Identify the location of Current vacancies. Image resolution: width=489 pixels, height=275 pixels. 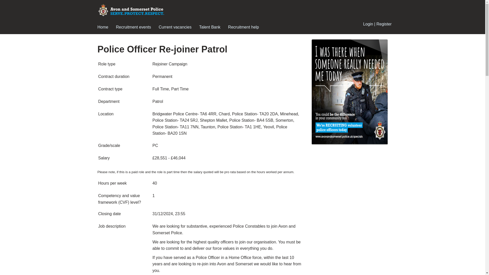
(175, 28).